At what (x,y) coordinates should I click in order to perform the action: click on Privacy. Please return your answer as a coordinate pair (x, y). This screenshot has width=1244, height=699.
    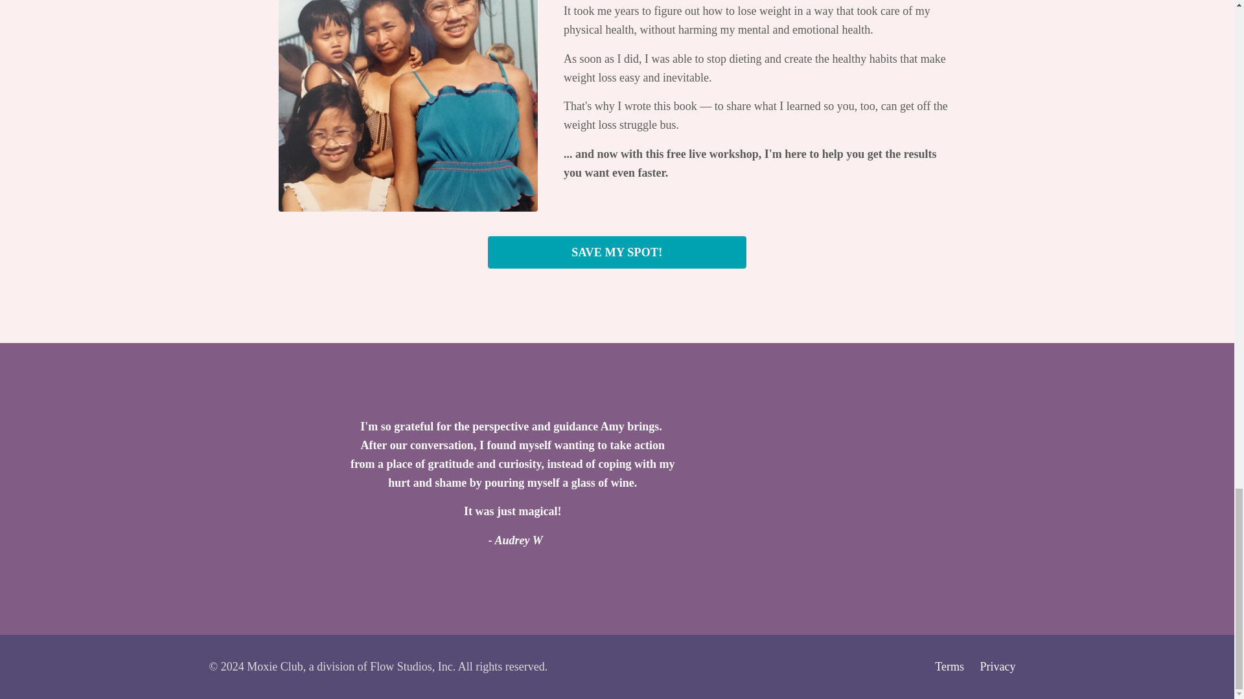
    Looking at the image, I should click on (998, 667).